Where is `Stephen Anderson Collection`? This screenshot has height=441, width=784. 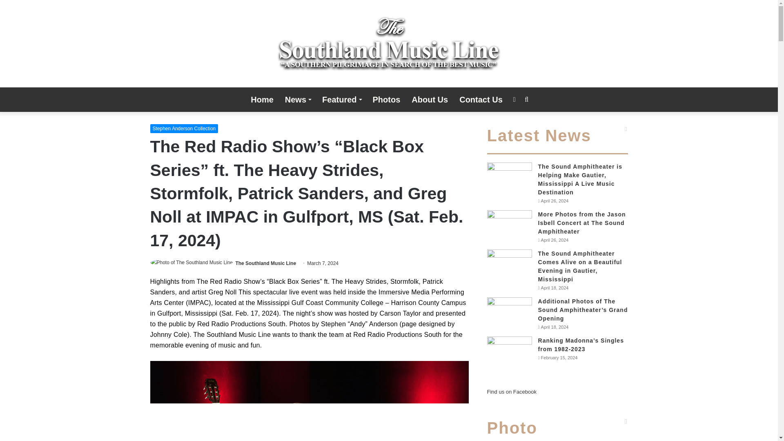 Stephen Anderson Collection is located at coordinates (185, 128).